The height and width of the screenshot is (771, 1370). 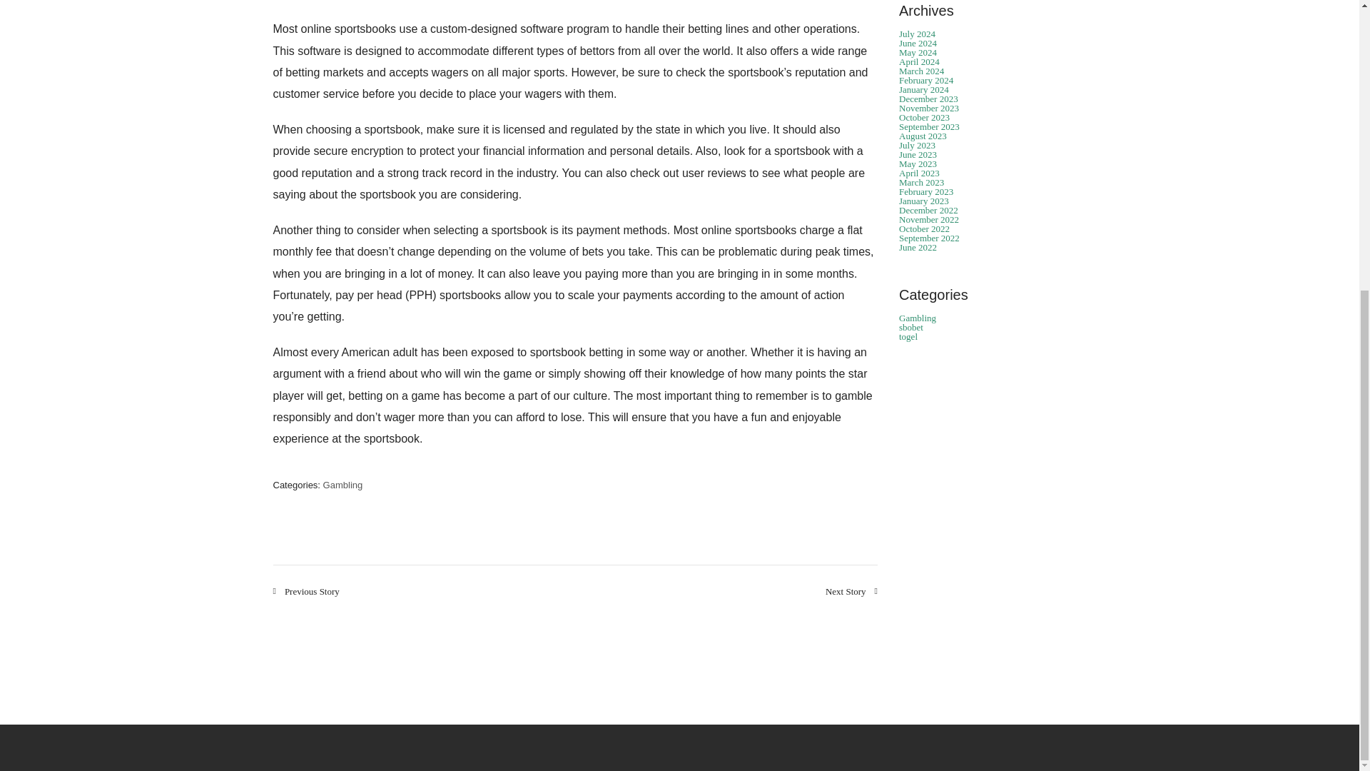 What do you see at coordinates (918, 43) in the screenshot?
I see `June 2024` at bounding box center [918, 43].